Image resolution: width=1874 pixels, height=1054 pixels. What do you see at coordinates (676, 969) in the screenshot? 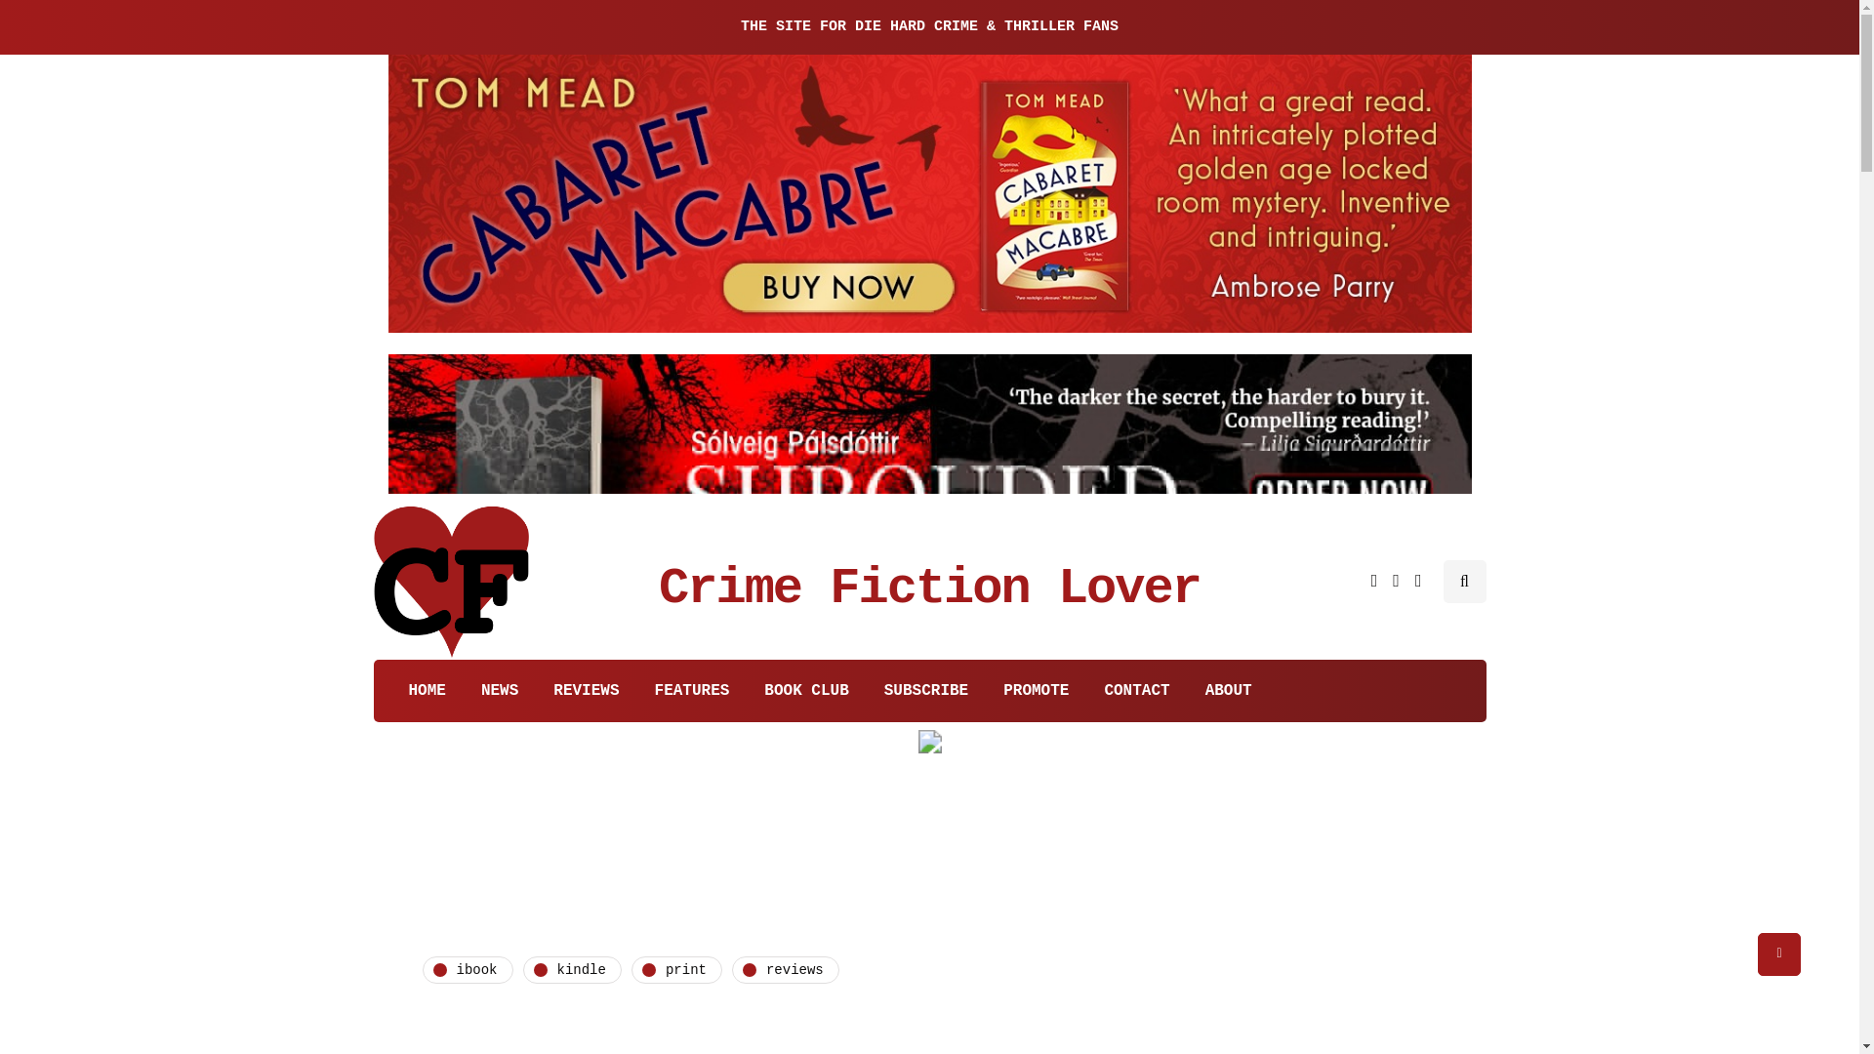
I see `print` at bounding box center [676, 969].